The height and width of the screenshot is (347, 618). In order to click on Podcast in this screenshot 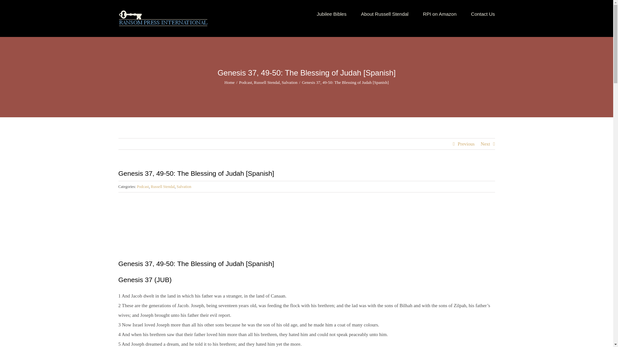, I will do `click(246, 82)`.